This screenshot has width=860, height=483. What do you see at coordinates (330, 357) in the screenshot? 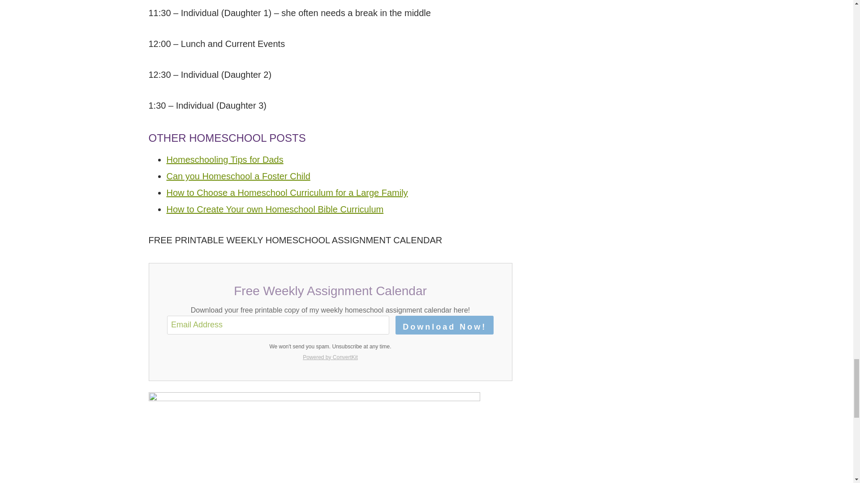
I see `Powered by ConvertKit` at bounding box center [330, 357].